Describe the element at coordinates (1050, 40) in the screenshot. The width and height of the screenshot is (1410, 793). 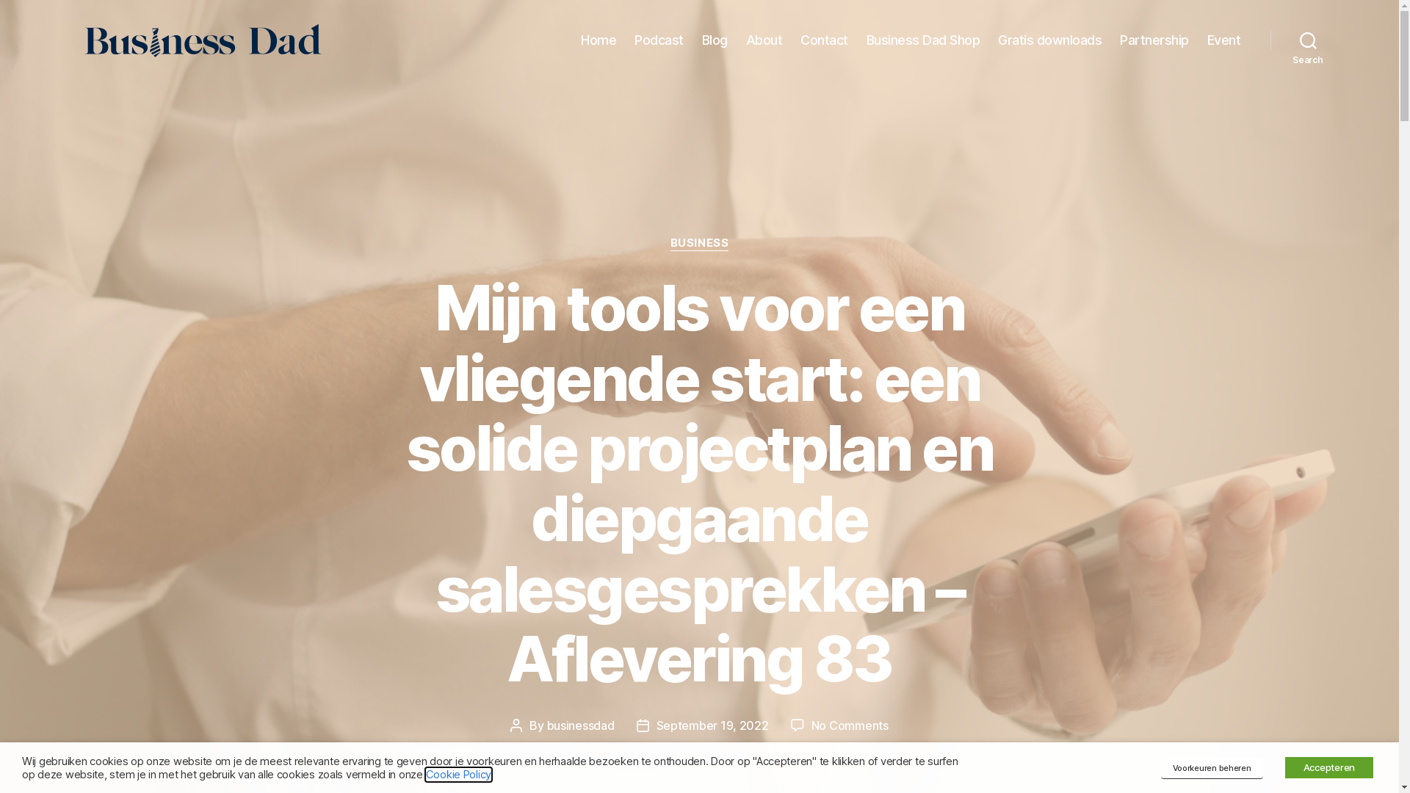
I see `Gratis downloads` at that location.